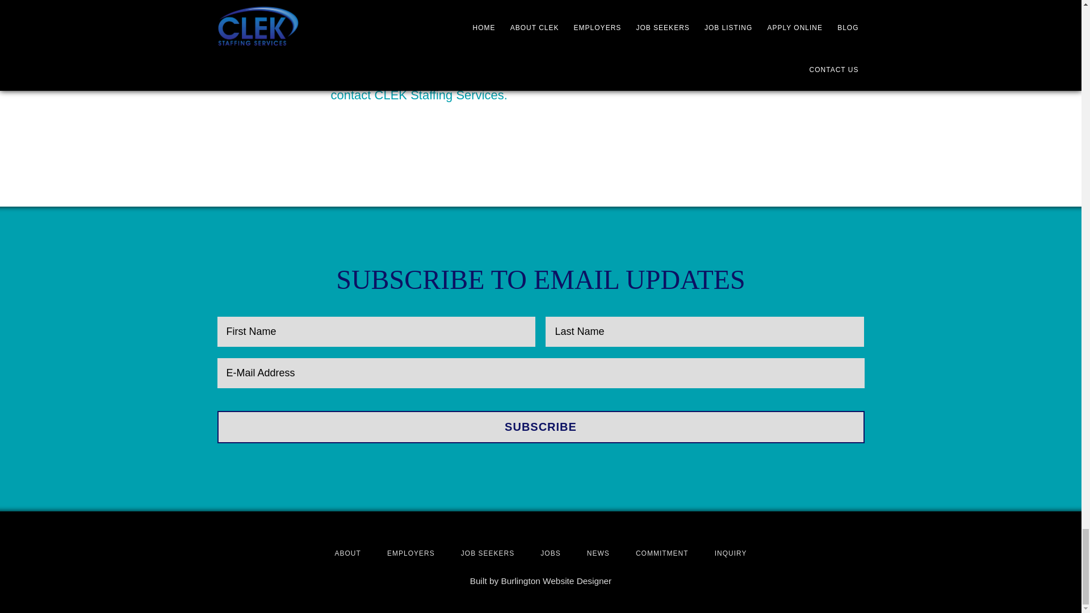  What do you see at coordinates (550, 553) in the screenshot?
I see `JOBS` at bounding box center [550, 553].